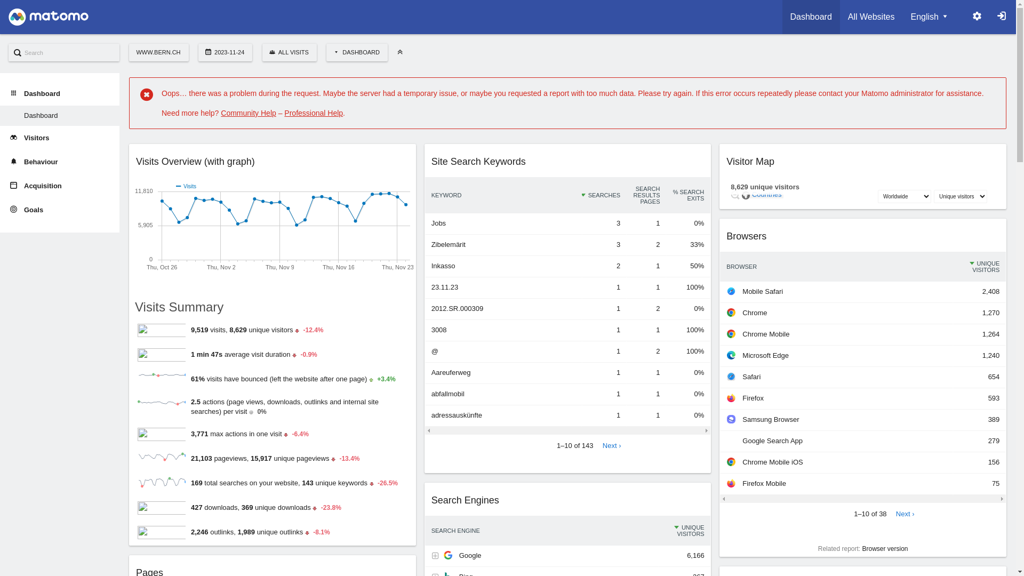 Image resolution: width=1024 pixels, height=576 pixels. Describe the element at coordinates (731, 483) in the screenshot. I see `Firefox Mobile` at that location.